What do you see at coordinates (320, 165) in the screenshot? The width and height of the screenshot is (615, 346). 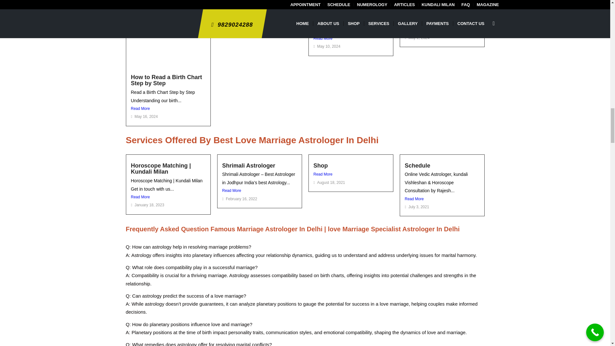 I see `Shop` at bounding box center [320, 165].